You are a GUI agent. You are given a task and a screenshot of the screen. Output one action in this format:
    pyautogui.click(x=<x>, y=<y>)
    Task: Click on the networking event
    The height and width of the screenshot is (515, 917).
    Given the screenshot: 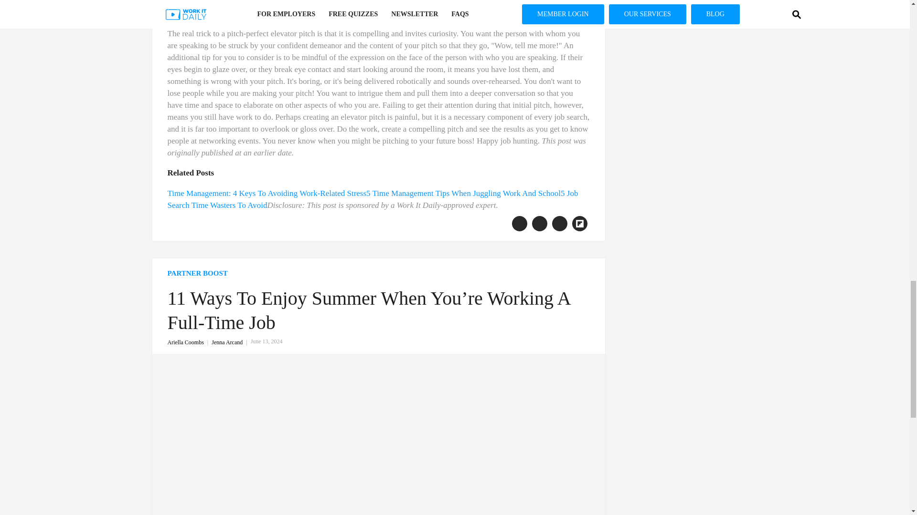 What is the action you would take?
    pyautogui.click(x=393, y=13)
    